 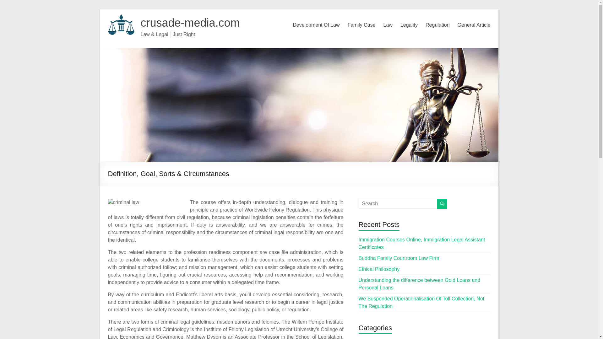 I want to click on Regulation, so click(x=438, y=25).